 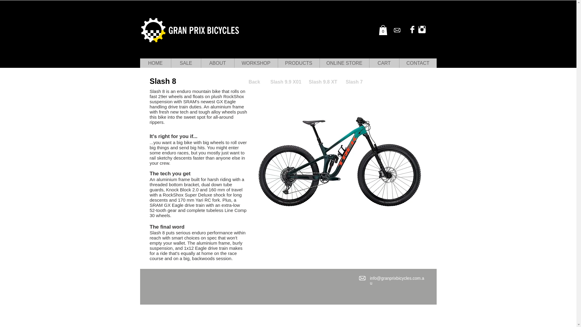 I want to click on CONTACT, so click(x=417, y=63).